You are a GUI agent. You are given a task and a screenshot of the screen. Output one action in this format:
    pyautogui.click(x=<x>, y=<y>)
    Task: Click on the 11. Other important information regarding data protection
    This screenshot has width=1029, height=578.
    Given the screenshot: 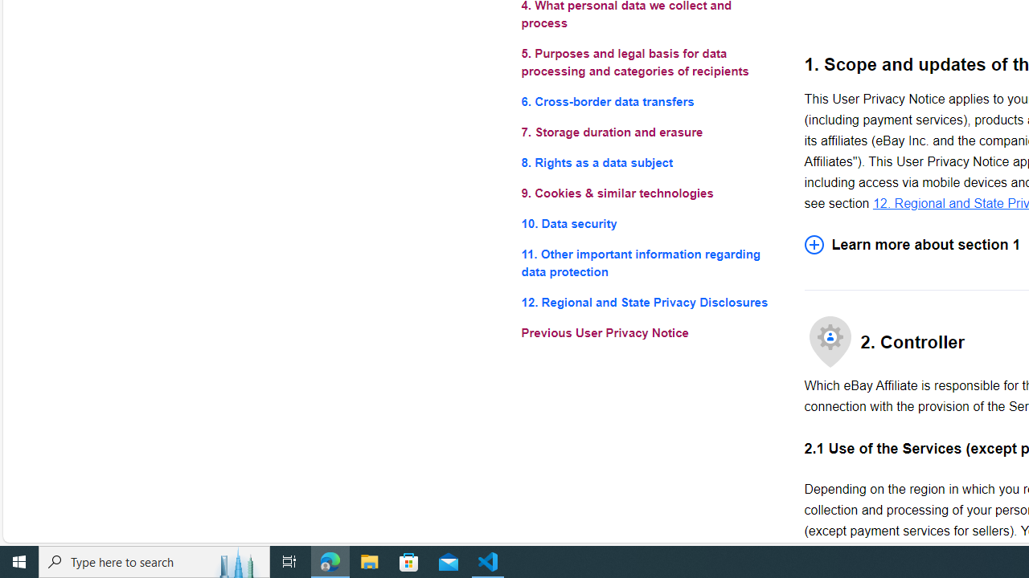 What is the action you would take?
    pyautogui.click(x=650, y=263)
    